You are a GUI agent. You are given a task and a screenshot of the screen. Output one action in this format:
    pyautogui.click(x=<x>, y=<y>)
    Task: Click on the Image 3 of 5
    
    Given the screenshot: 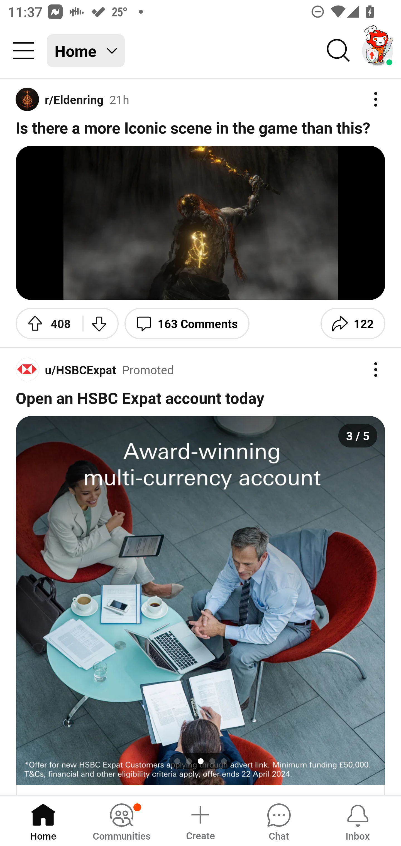 What is the action you would take?
    pyautogui.click(x=200, y=601)
    